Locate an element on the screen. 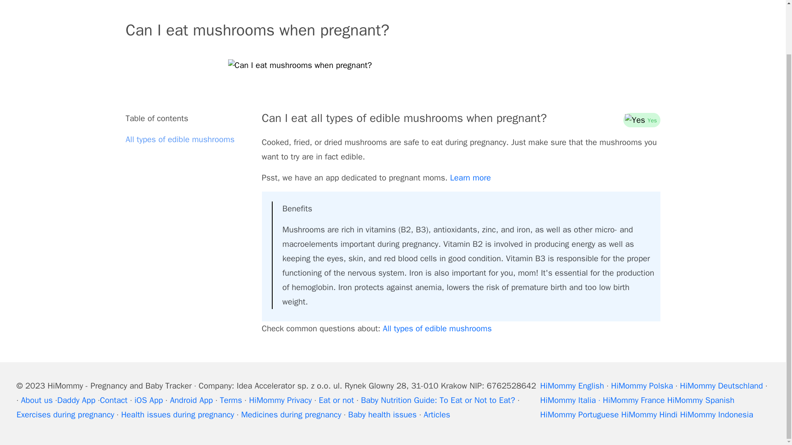 Image resolution: width=792 pixels, height=445 pixels. Terms is located at coordinates (231, 400).